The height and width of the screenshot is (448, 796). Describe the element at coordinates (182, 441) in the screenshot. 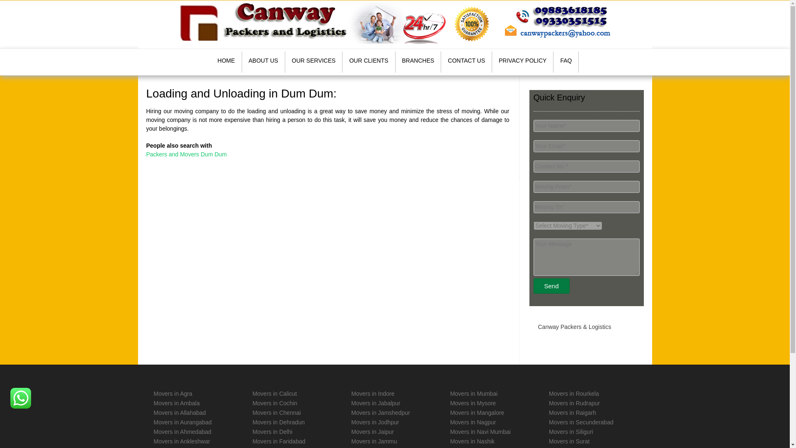

I see `Packers Ankleshwar` at that location.